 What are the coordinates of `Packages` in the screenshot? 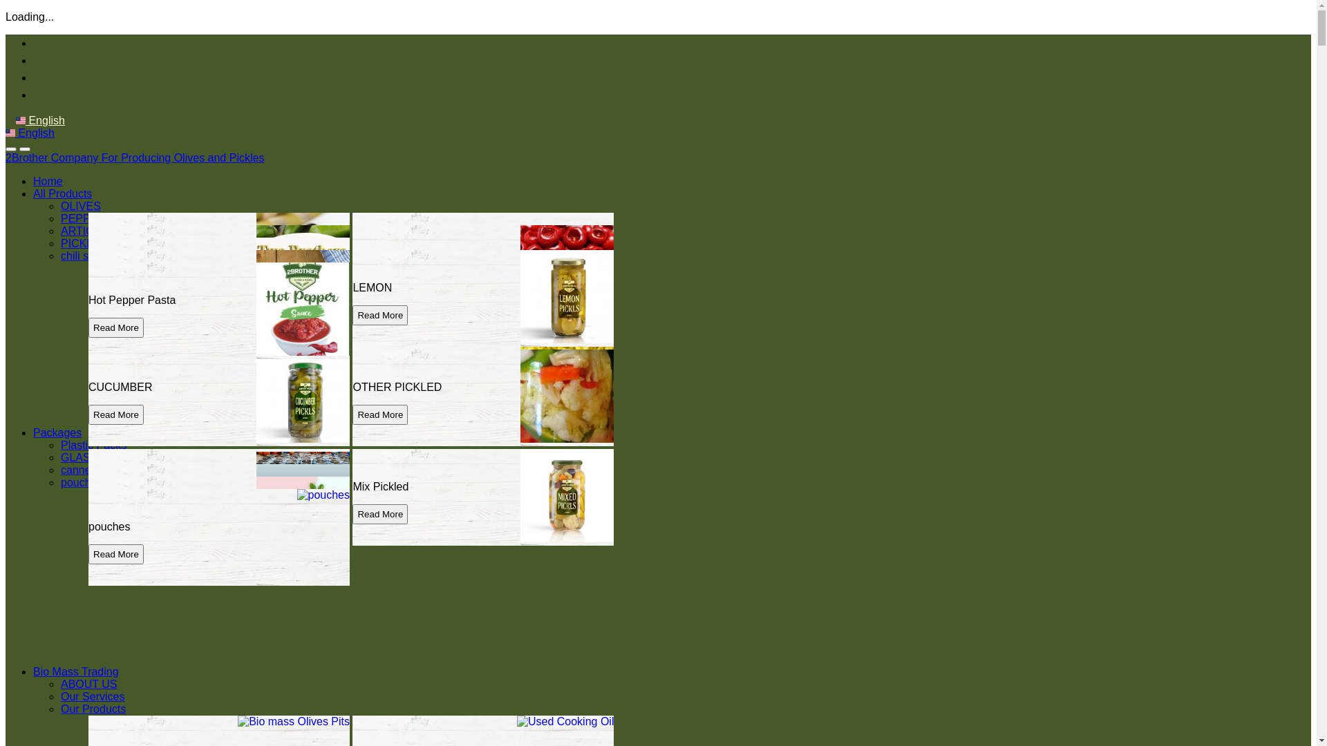 It's located at (57, 432).